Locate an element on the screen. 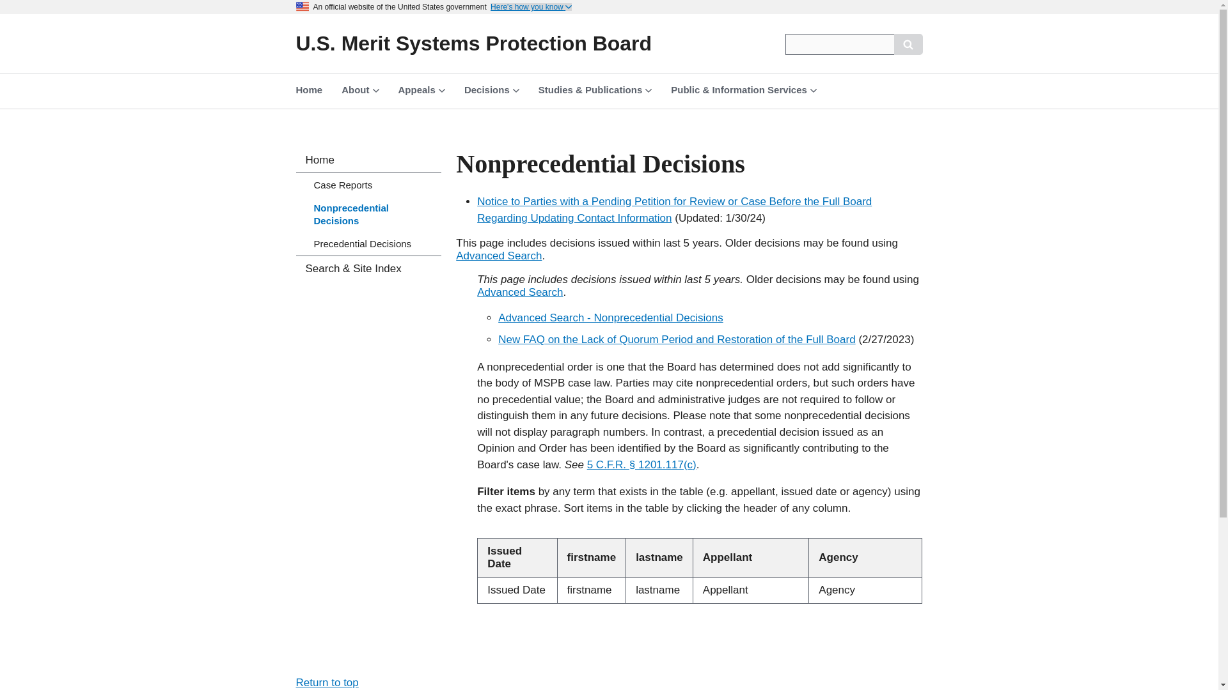 The image size is (1228, 690). Search Nonprecedential Decisions is located at coordinates (610, 318).